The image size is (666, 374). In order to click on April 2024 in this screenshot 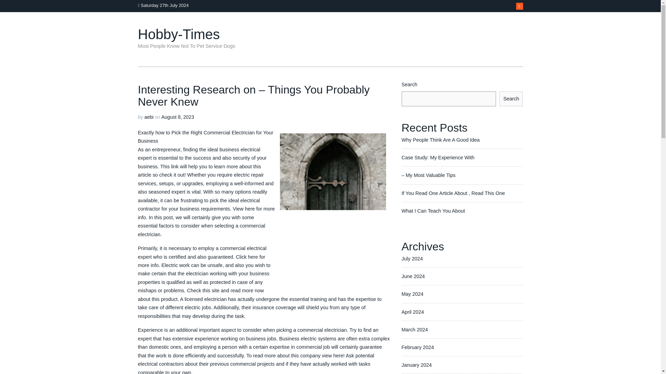, I will do `click(413, 312)`.